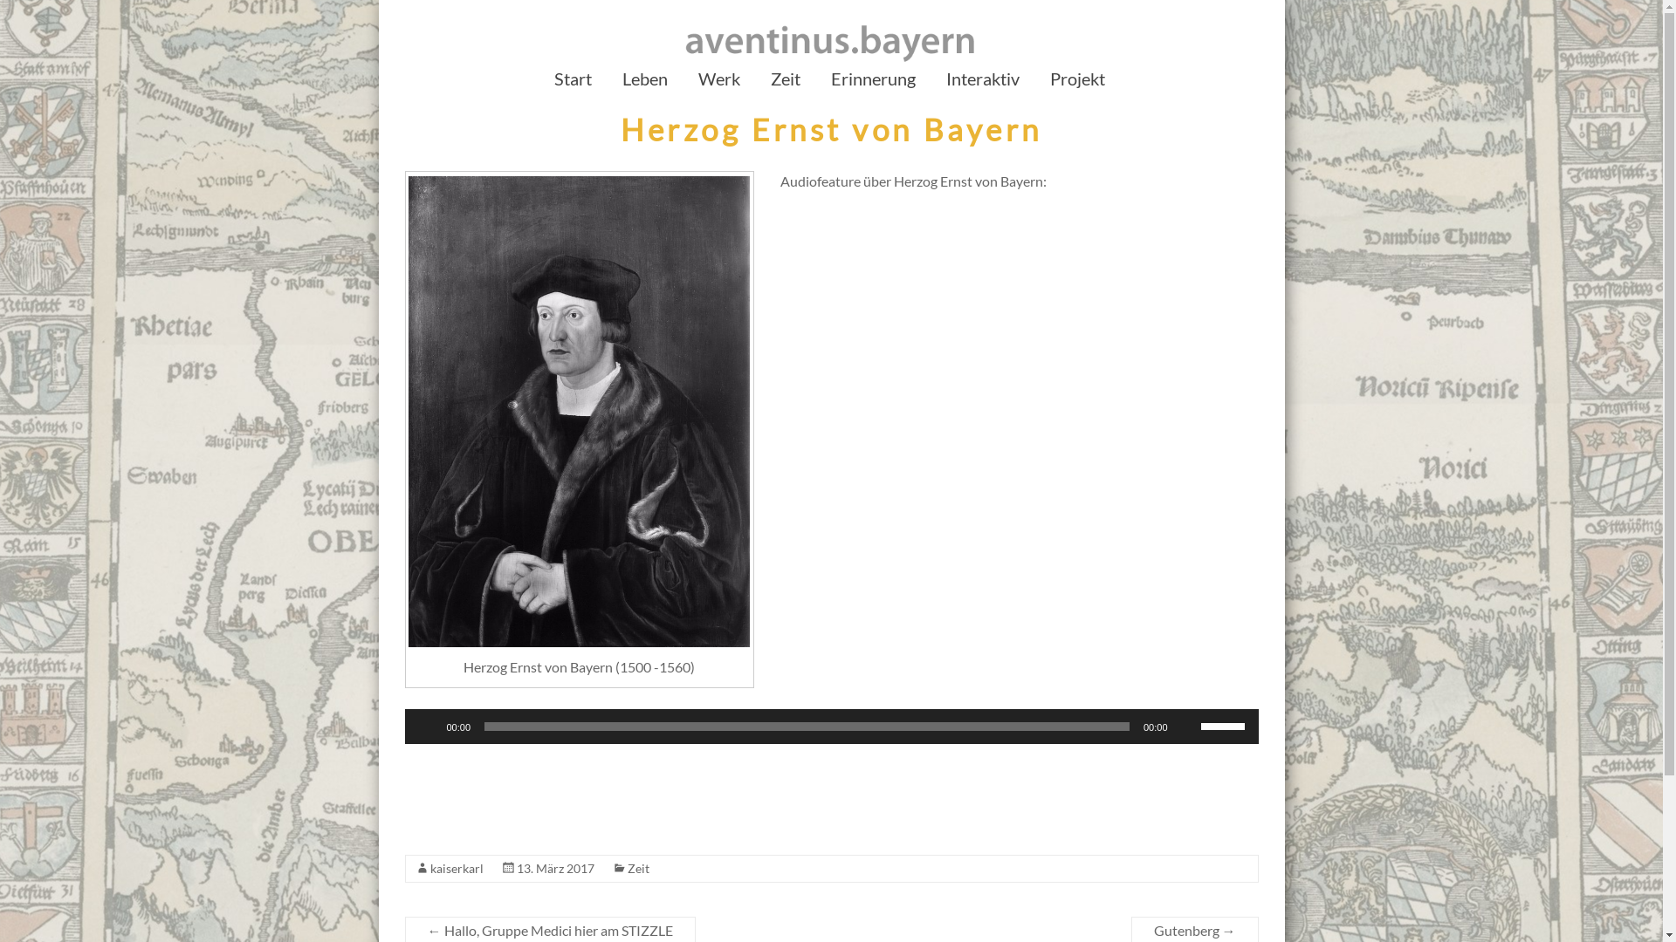 Image resolution: width=1676 pixels, height=942 pixels. Describe the element at coordinates (1077, 83) in the screenshot. I see `Projekt` at that location.